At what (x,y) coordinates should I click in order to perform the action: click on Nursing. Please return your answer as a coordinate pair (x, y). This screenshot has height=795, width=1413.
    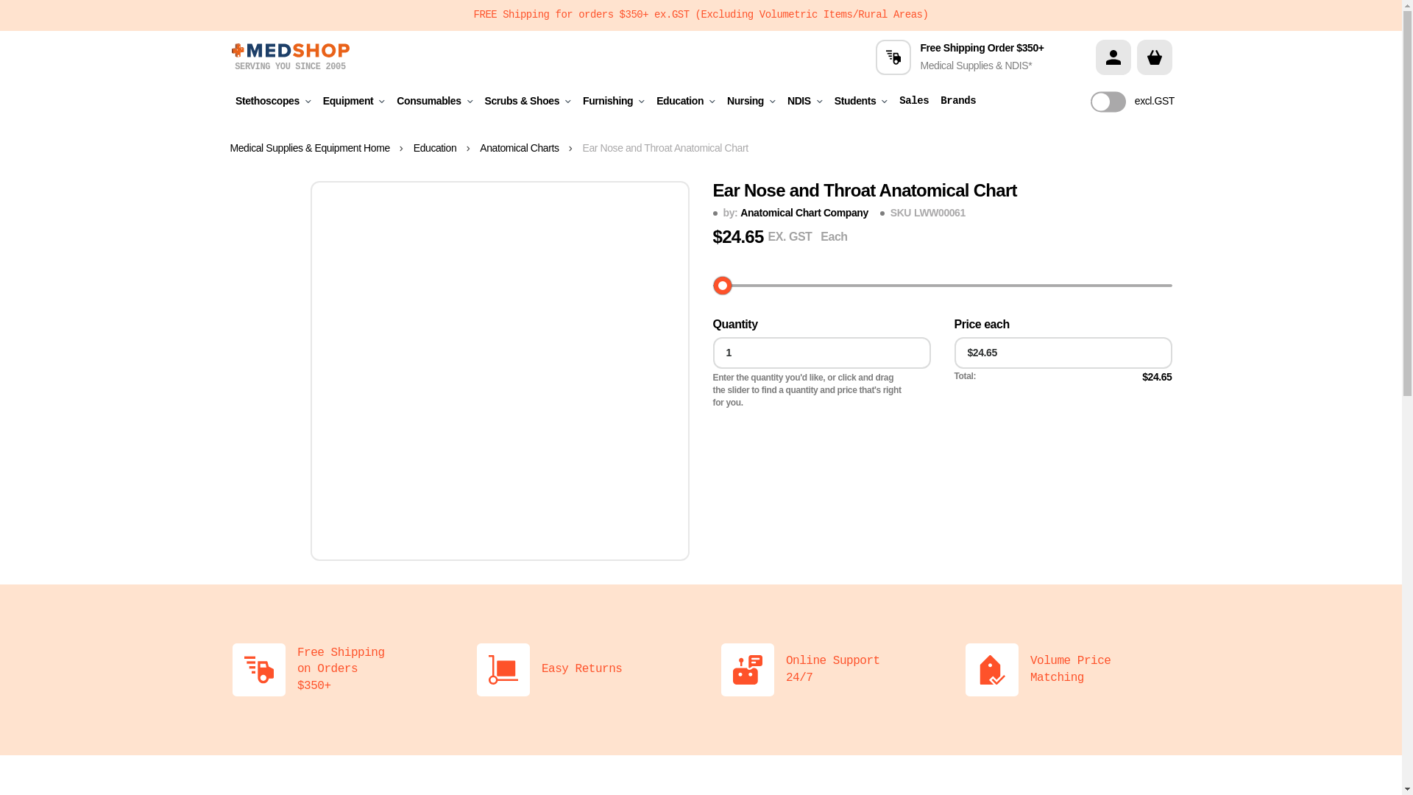
    Looking at the image, I should click on (751, 102).